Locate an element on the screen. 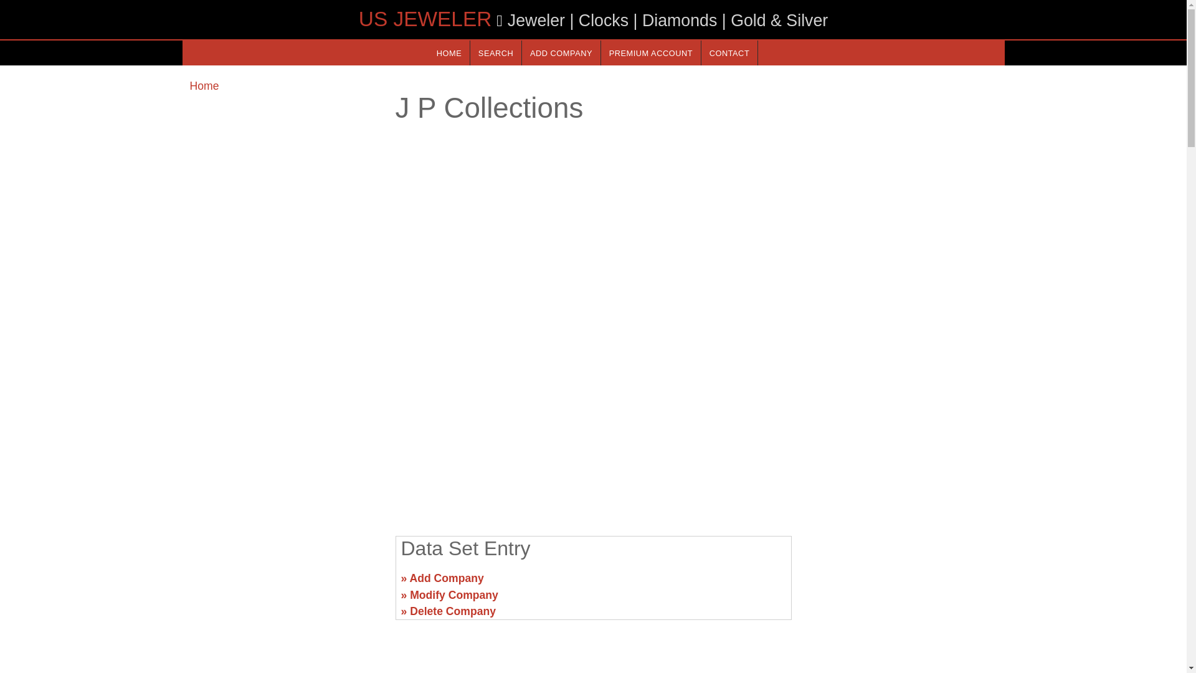  Advertisement is located at coordinates (592, 429).